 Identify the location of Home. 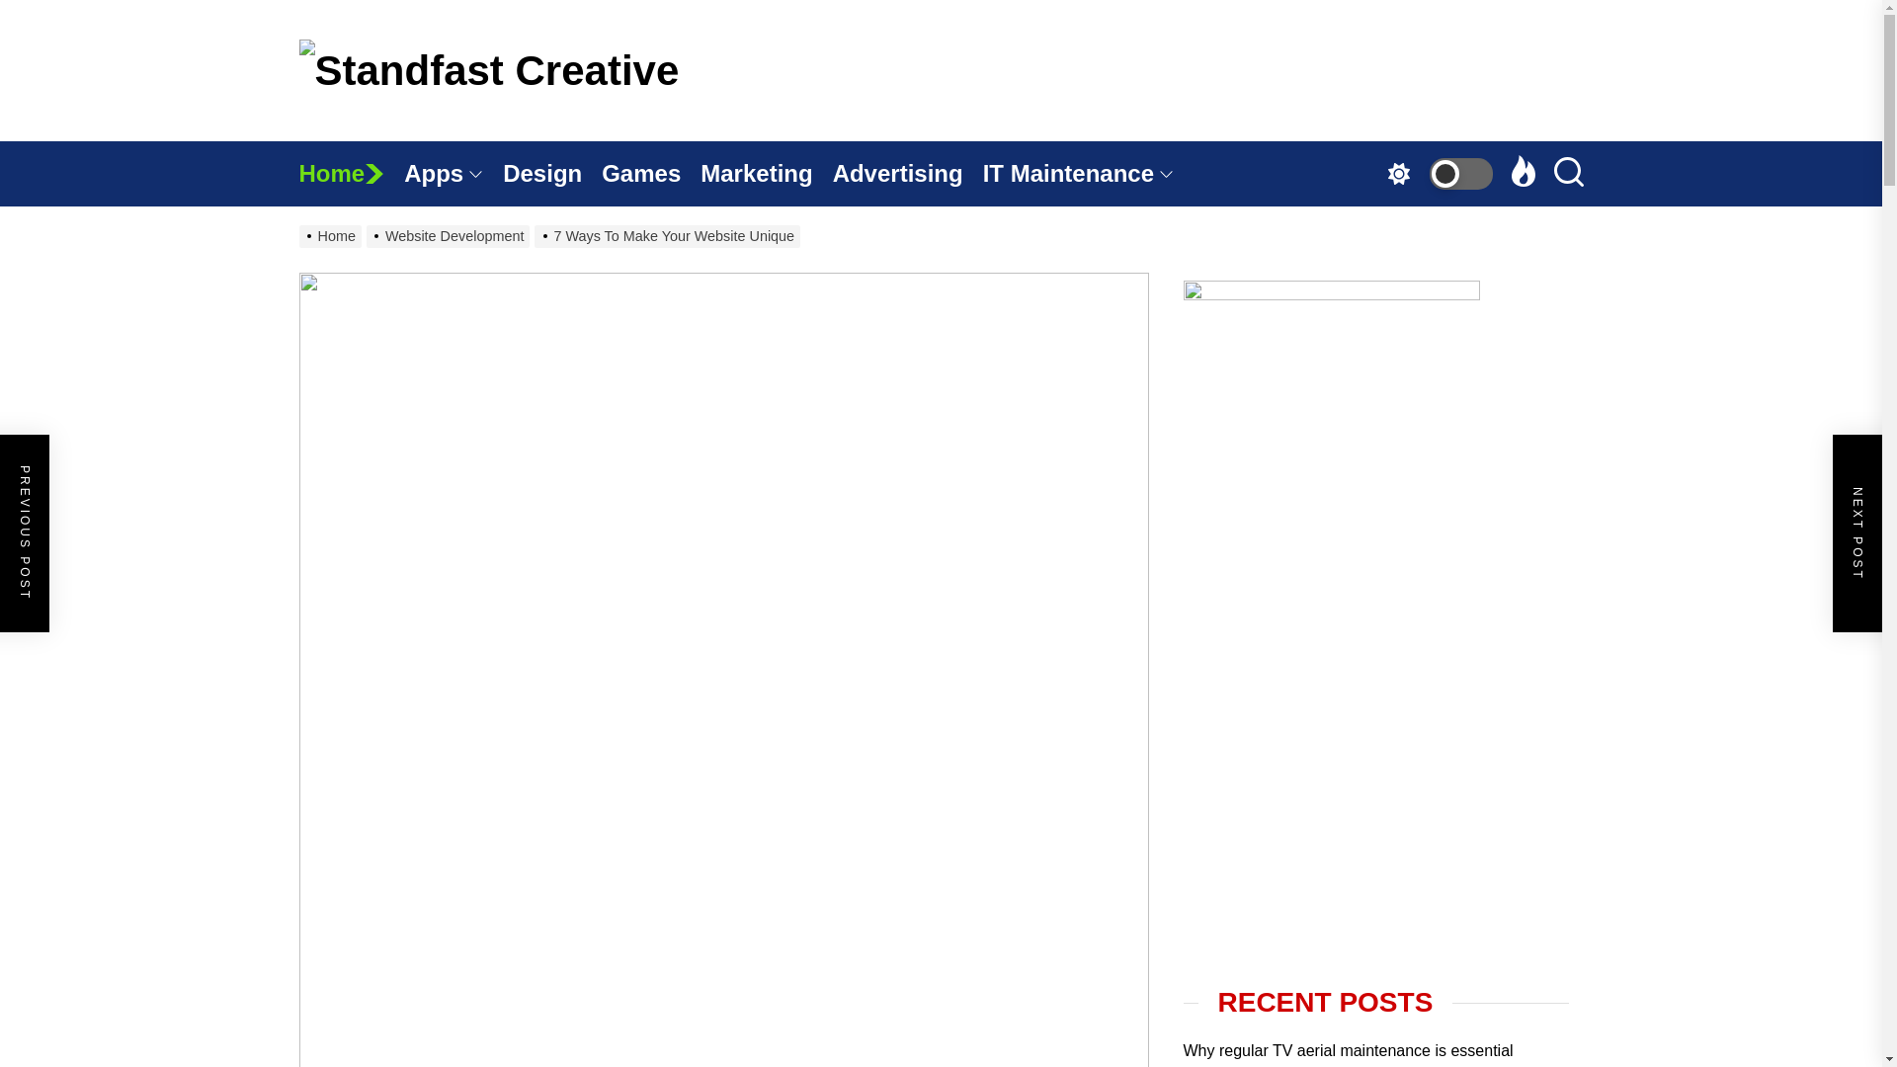
(350, 174).